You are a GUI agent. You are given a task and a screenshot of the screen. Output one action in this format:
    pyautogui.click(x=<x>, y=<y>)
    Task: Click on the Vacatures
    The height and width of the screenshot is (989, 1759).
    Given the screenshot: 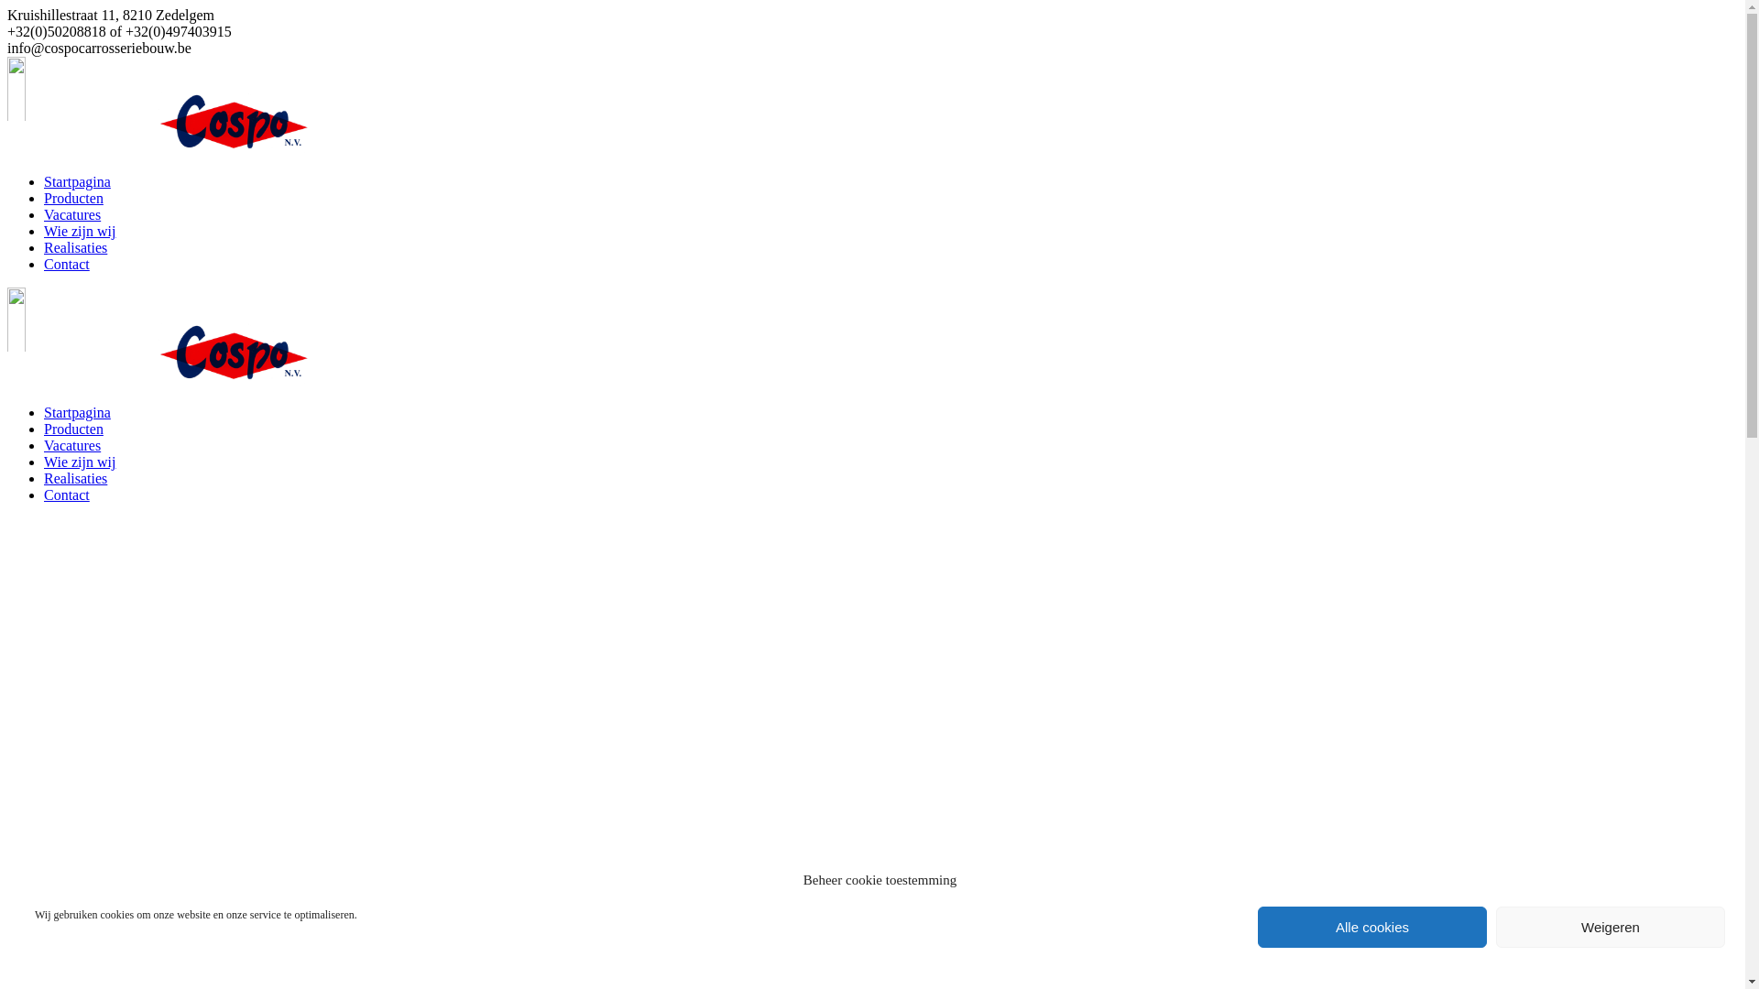 What is the action you would take?
    pyautogui.click(x=72, y=214)
    